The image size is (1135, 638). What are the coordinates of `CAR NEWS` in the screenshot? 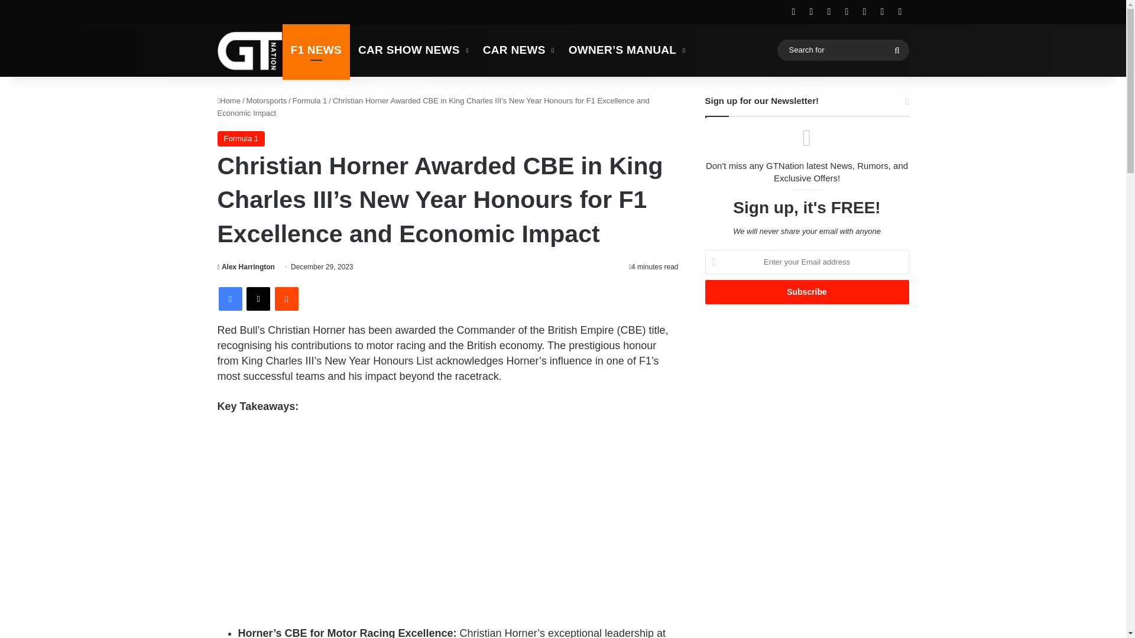 It's located at (517, 50).